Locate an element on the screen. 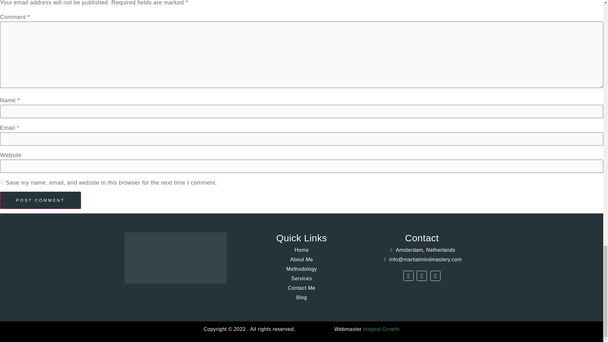 The height and width of the screenshot is (342, 608). Post Comment is located at coordinates (41, 200).